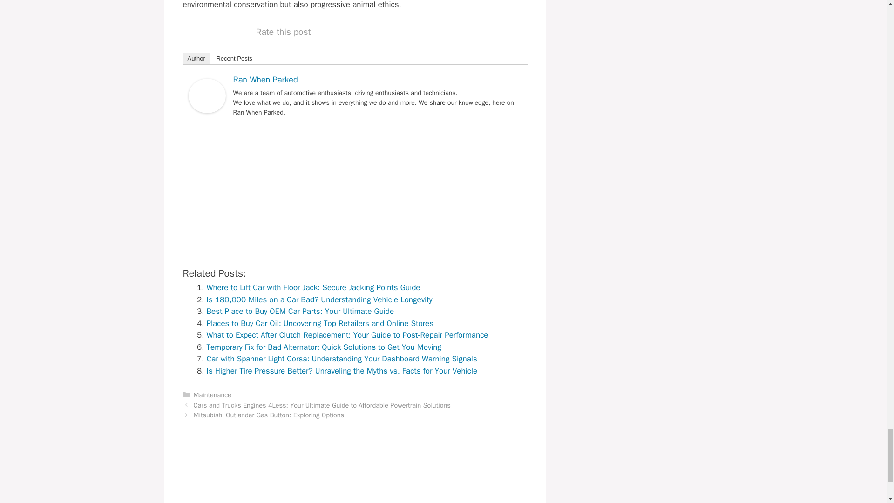  Describe the element at coordinates (300, 311) in the screenshot. I see `Best Place to Buy OEM Car Parts: Your Ultimate Guide` at that location.